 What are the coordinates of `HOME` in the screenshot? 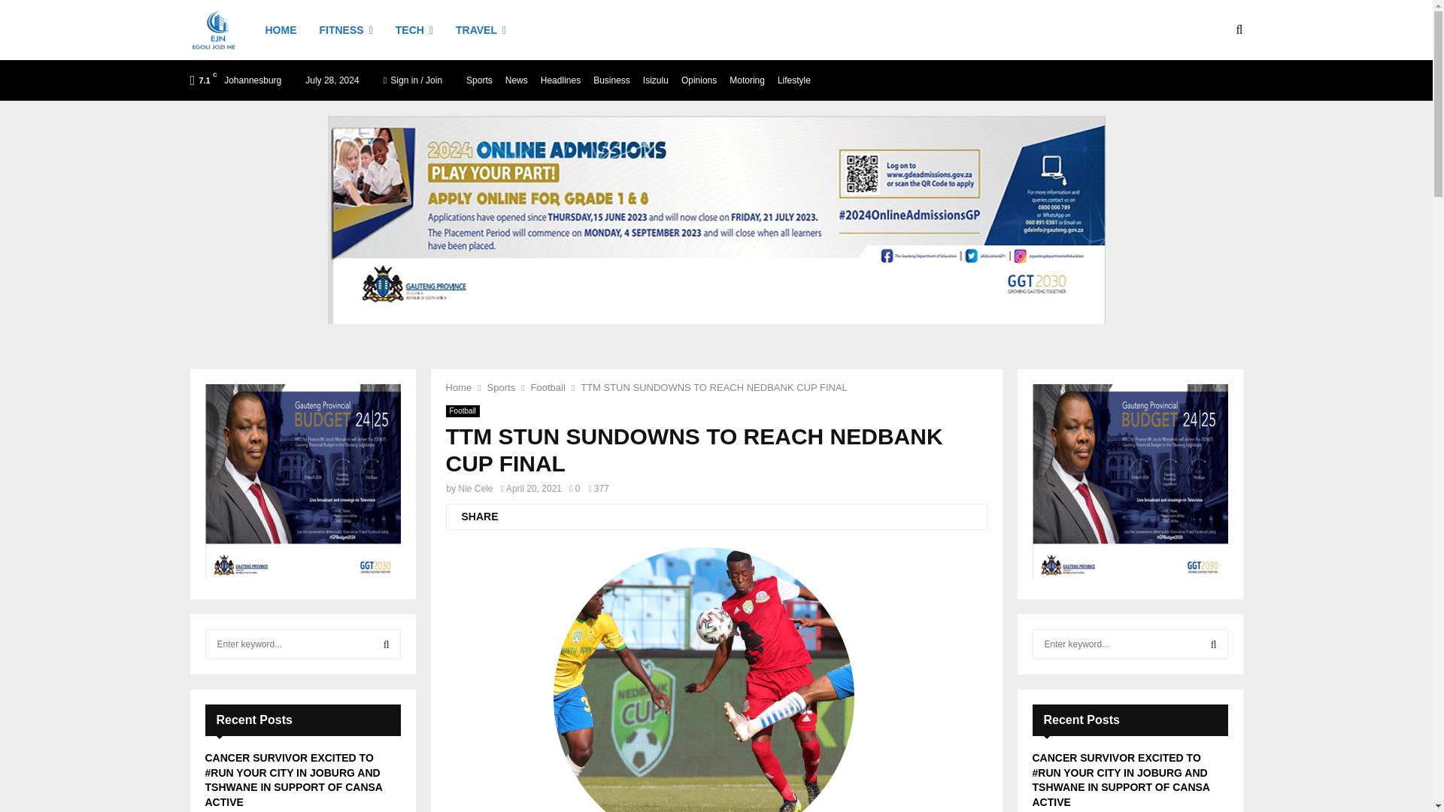 It's located at (280, 30).